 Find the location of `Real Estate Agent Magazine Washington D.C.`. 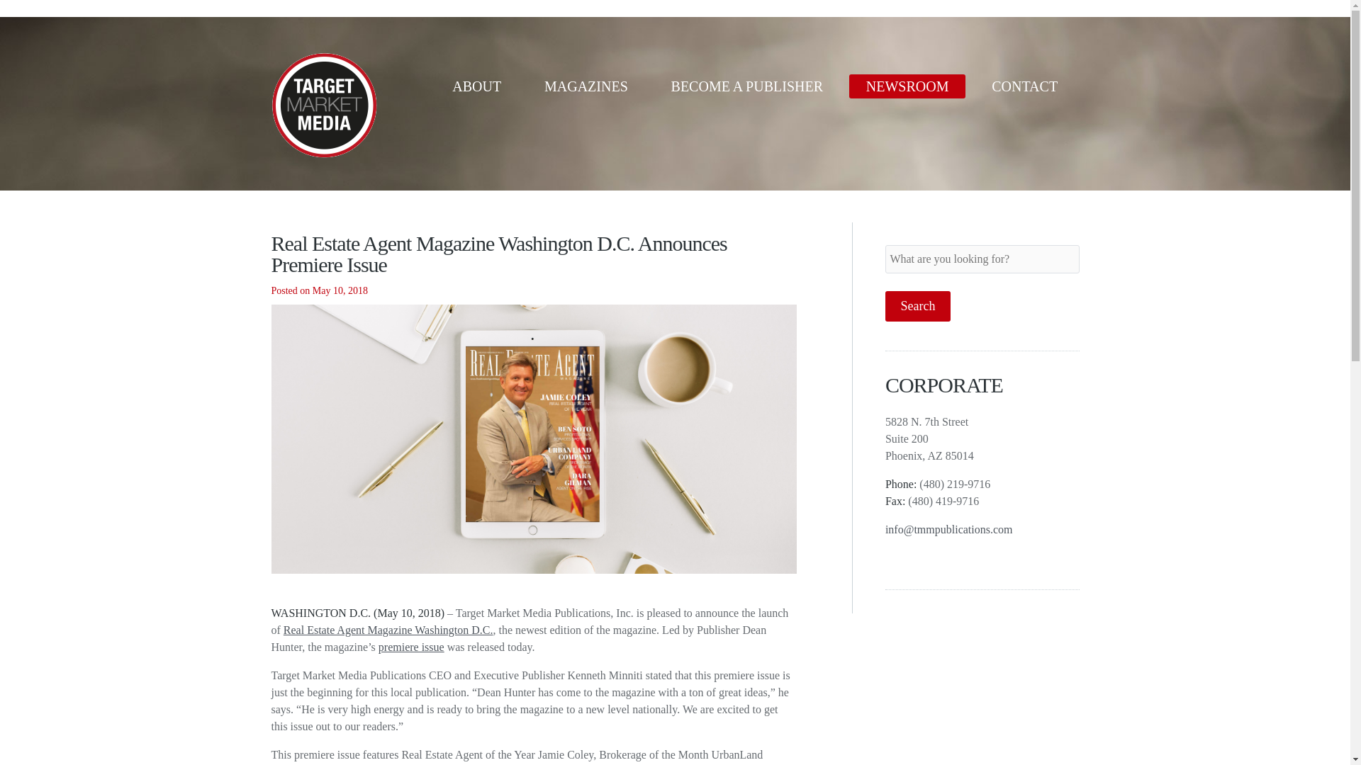

Real Estate Agent Magazine Washington D.C. is located at coordinates (388, 630).